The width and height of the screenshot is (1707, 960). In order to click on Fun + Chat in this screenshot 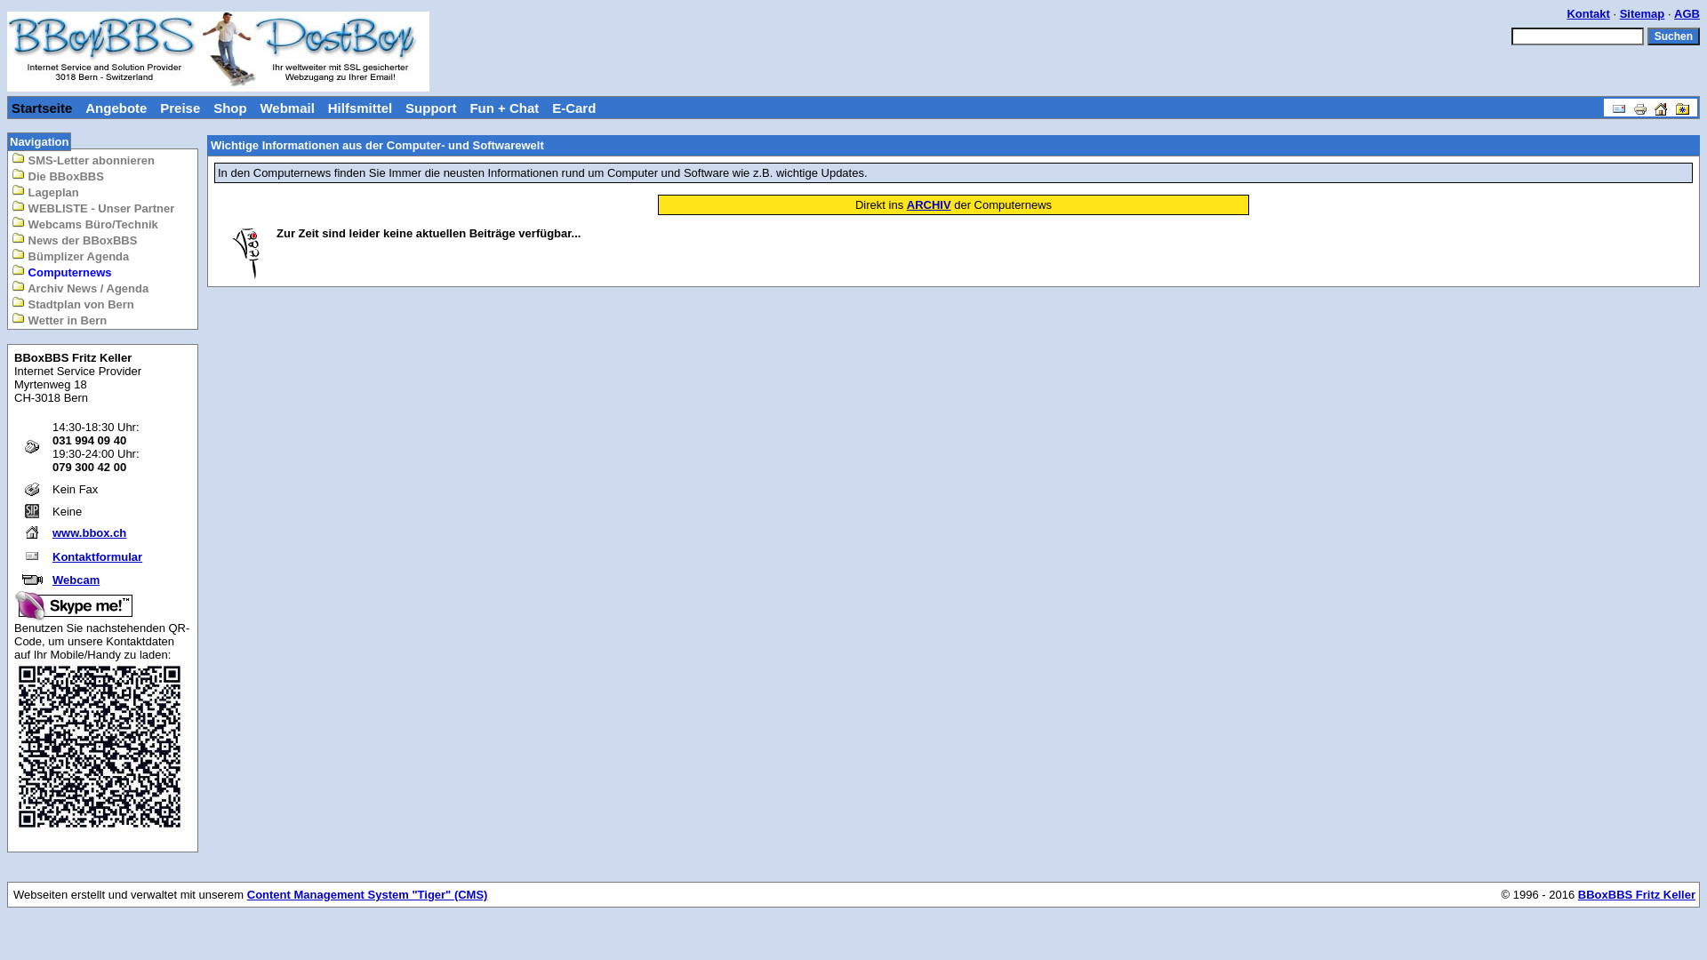, I will do `click(504, 107)`.